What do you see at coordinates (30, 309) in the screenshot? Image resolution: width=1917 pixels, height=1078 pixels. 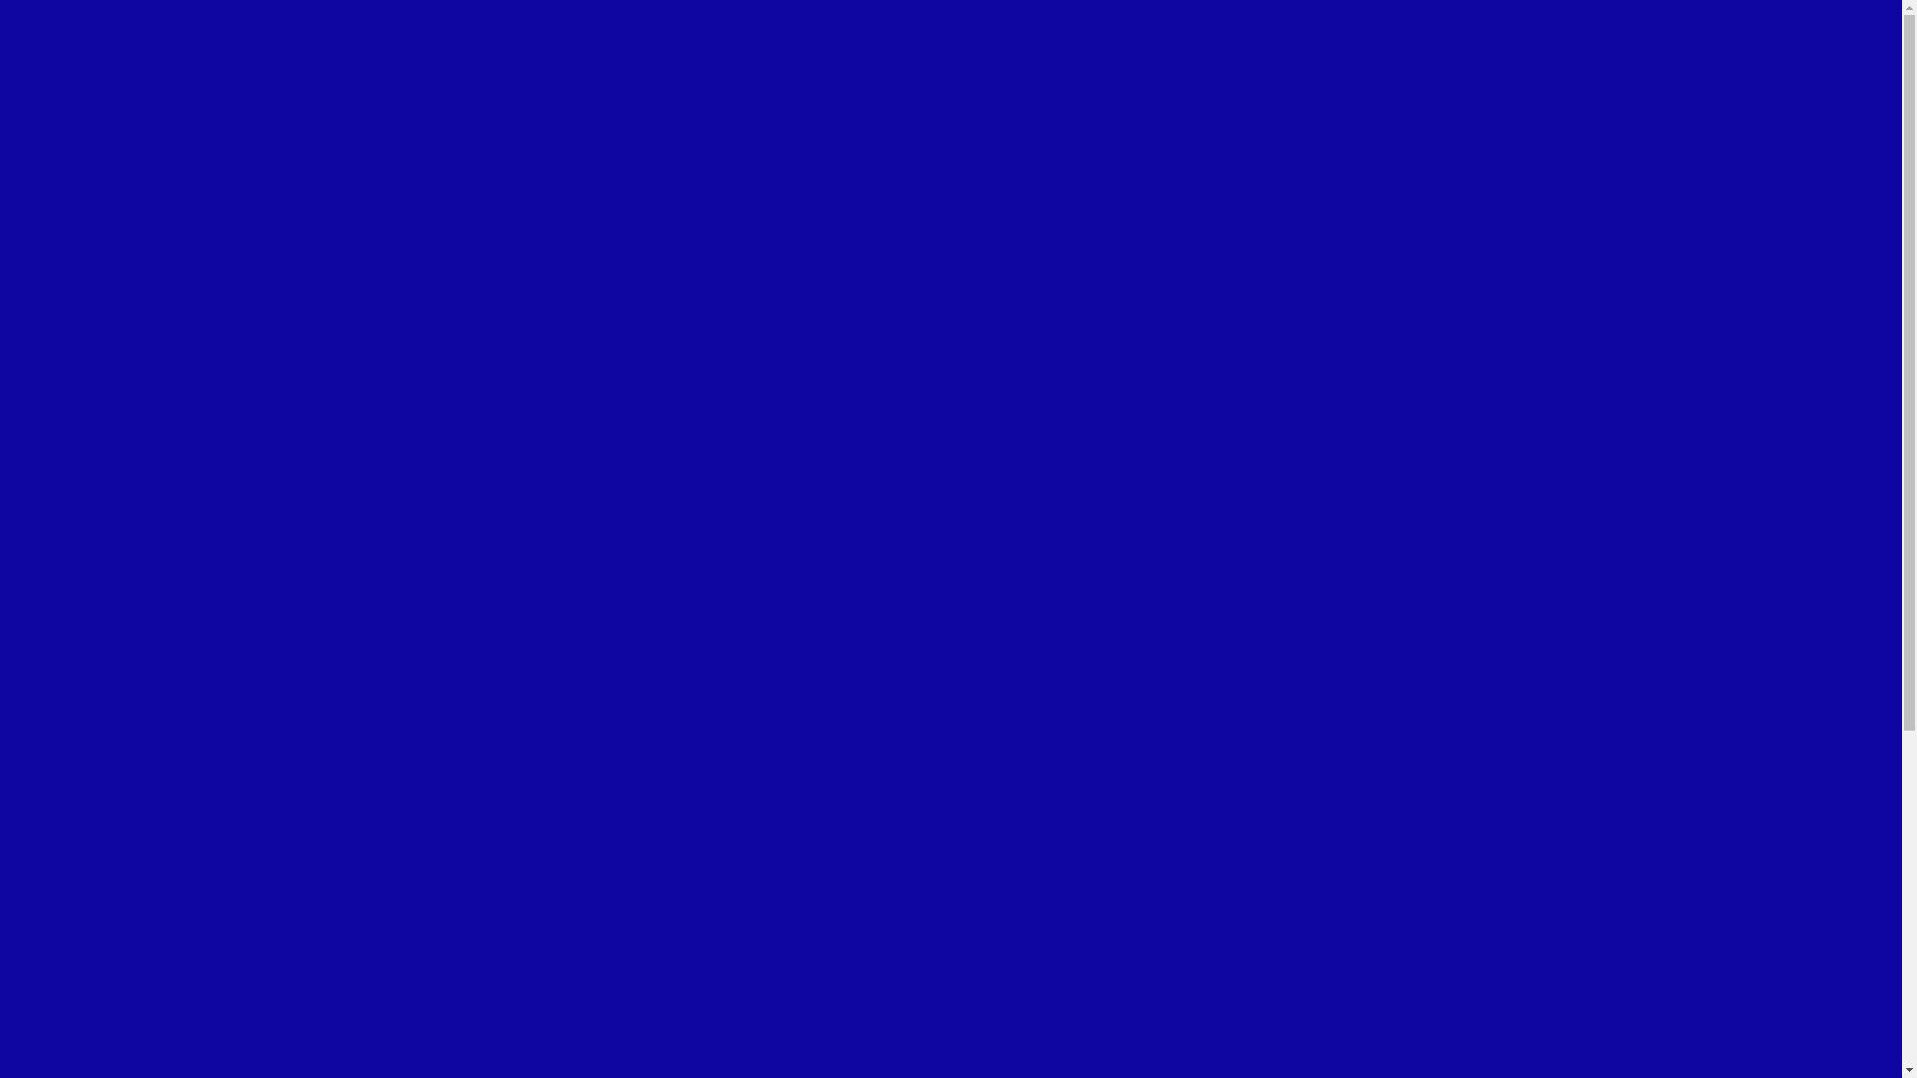 I see `Login` at bounding box center [30, 309].